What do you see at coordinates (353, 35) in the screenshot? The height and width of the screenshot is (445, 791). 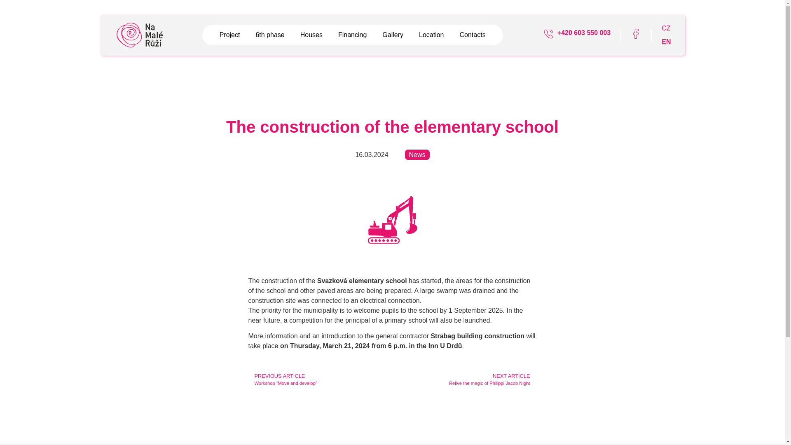 I see `Project` at bounding box center [353, 35].